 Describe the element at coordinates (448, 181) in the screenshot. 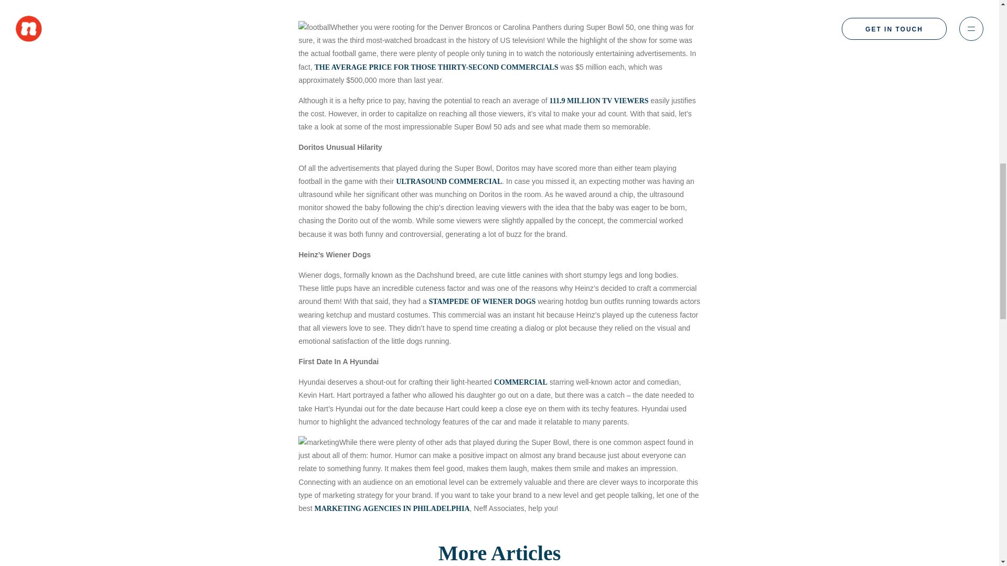

I see `ULTRASOUND COMMERCIAL` at that location.